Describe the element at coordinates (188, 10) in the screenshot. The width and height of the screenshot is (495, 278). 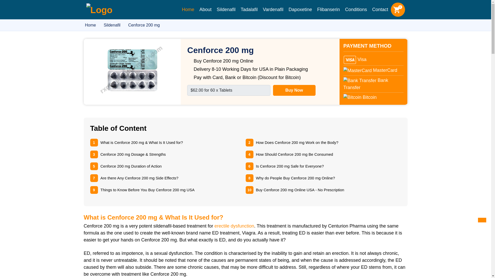
I see `Home` at that location.